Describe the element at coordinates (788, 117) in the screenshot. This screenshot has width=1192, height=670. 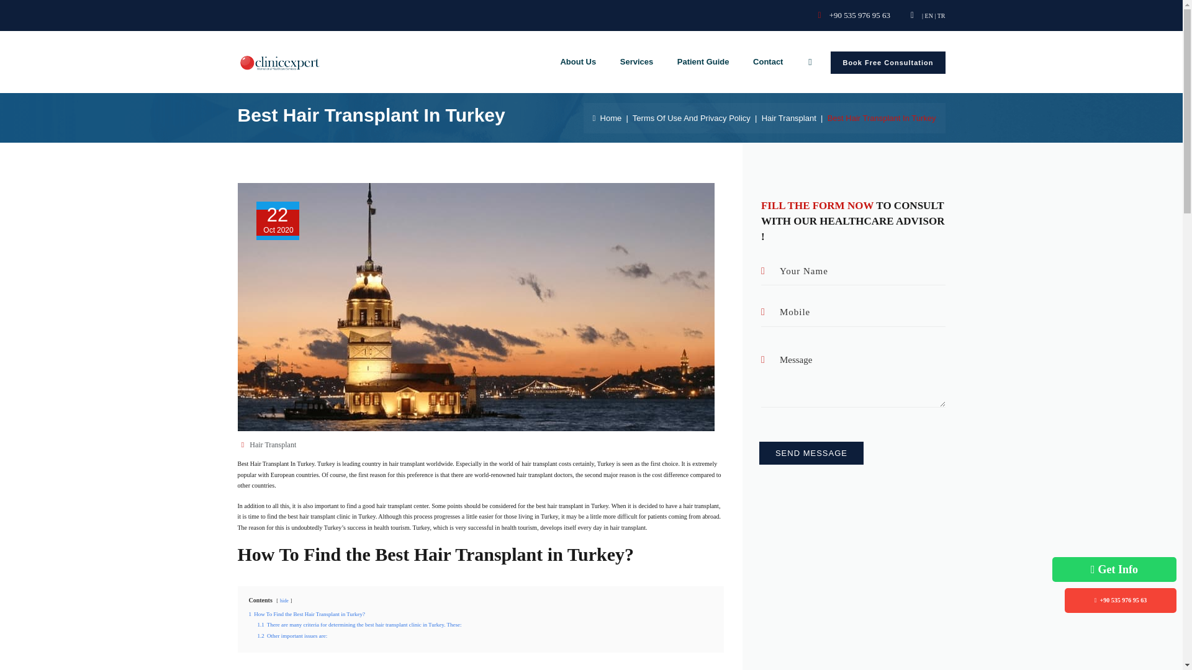
I see `Go to the Hair Transplant category archives.` at that location.